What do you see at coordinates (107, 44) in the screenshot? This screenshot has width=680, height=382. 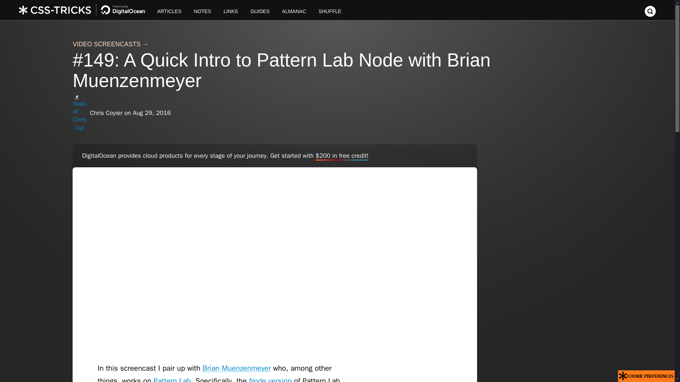 I see `VIDEO SCREENCASTS` at bounding box center [107, 44].